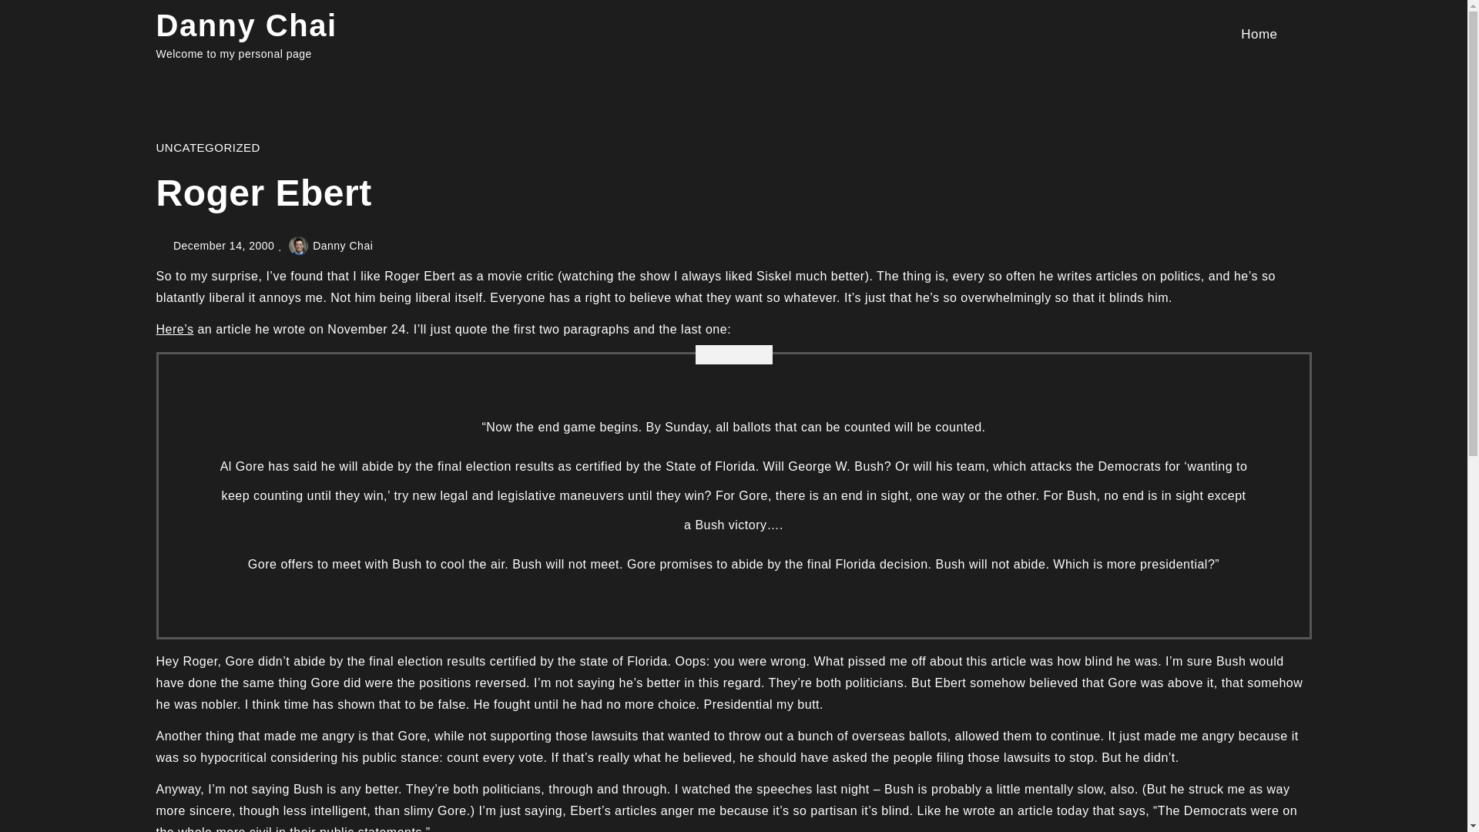  What do you see at coordinates (223, 246) in the screenshot?
I see `December 14, 2000` at bounding box center [223, 246].